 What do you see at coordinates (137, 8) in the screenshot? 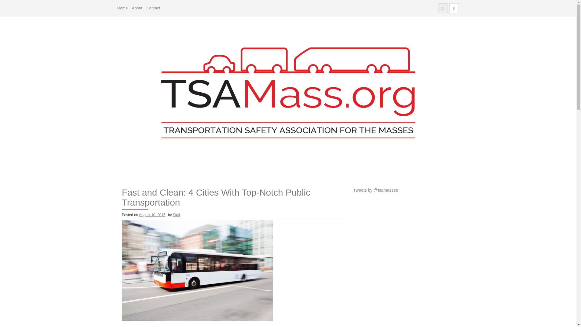
I see `About` at bounding box center [137, 8].